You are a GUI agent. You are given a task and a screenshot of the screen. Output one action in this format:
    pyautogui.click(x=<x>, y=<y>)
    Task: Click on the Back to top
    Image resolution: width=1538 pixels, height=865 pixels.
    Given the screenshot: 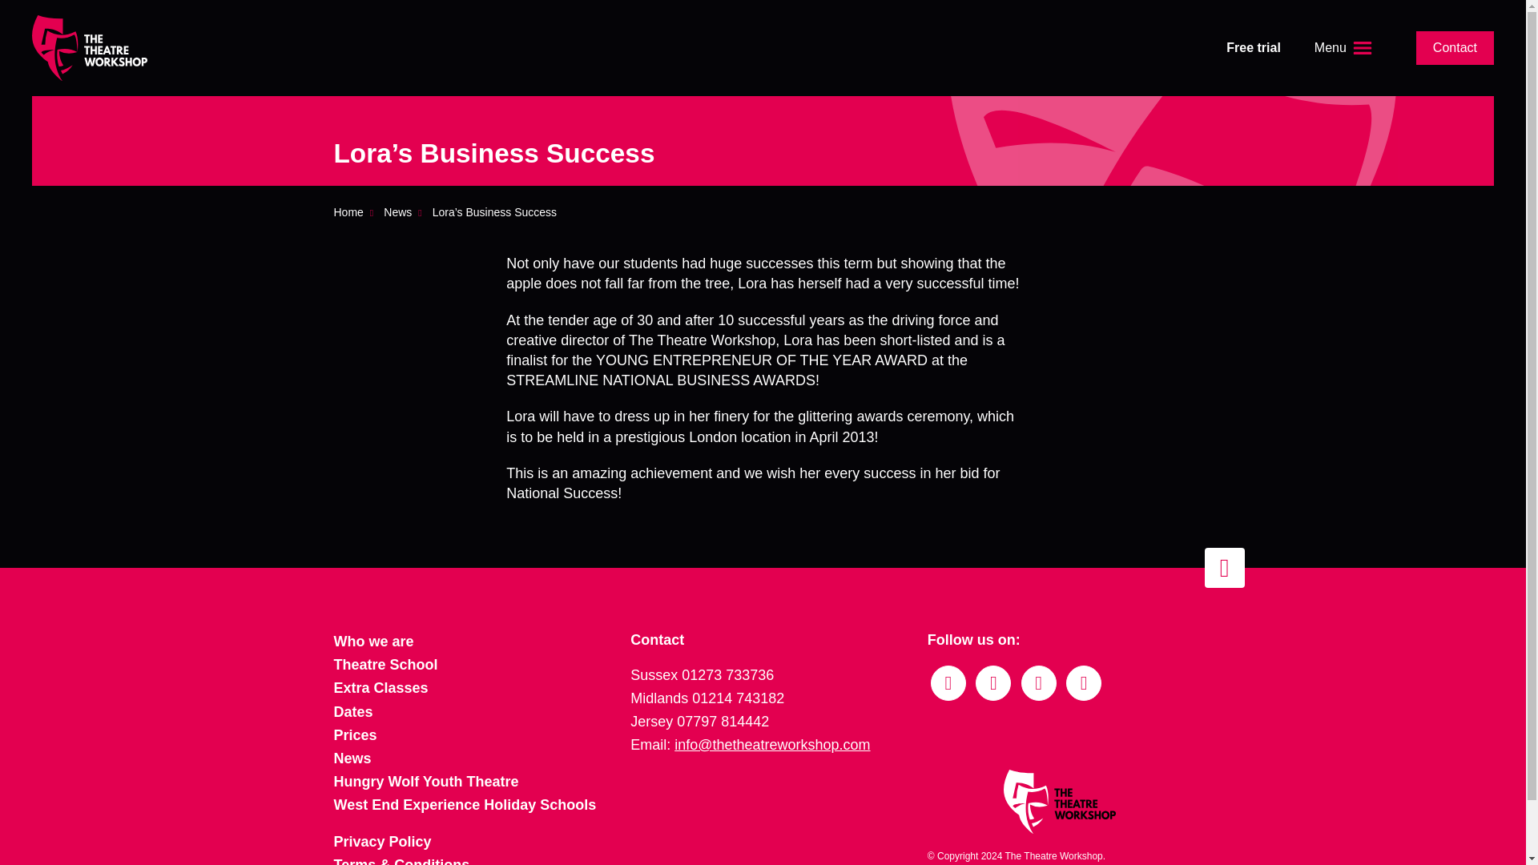 What is the action you would take?
    pyautogui.click(x=1224, y=567)
    